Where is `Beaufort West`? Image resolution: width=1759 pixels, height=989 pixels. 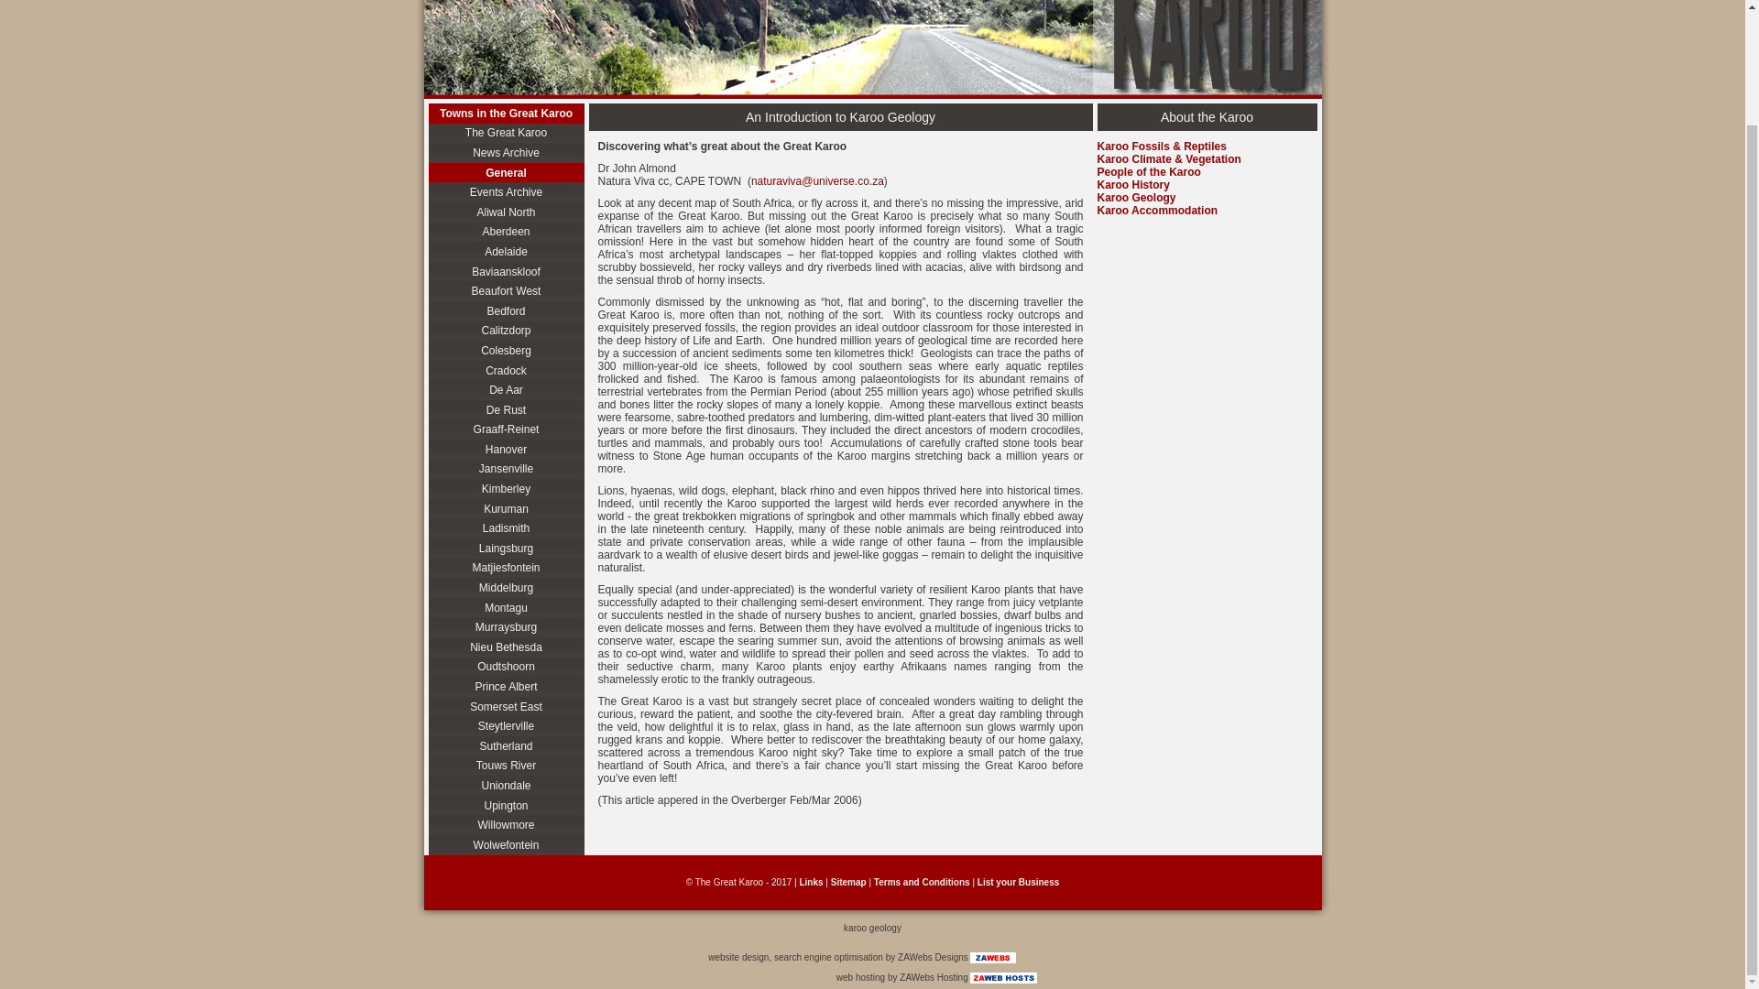
Beaufort West is located at coordinates (506, 291).